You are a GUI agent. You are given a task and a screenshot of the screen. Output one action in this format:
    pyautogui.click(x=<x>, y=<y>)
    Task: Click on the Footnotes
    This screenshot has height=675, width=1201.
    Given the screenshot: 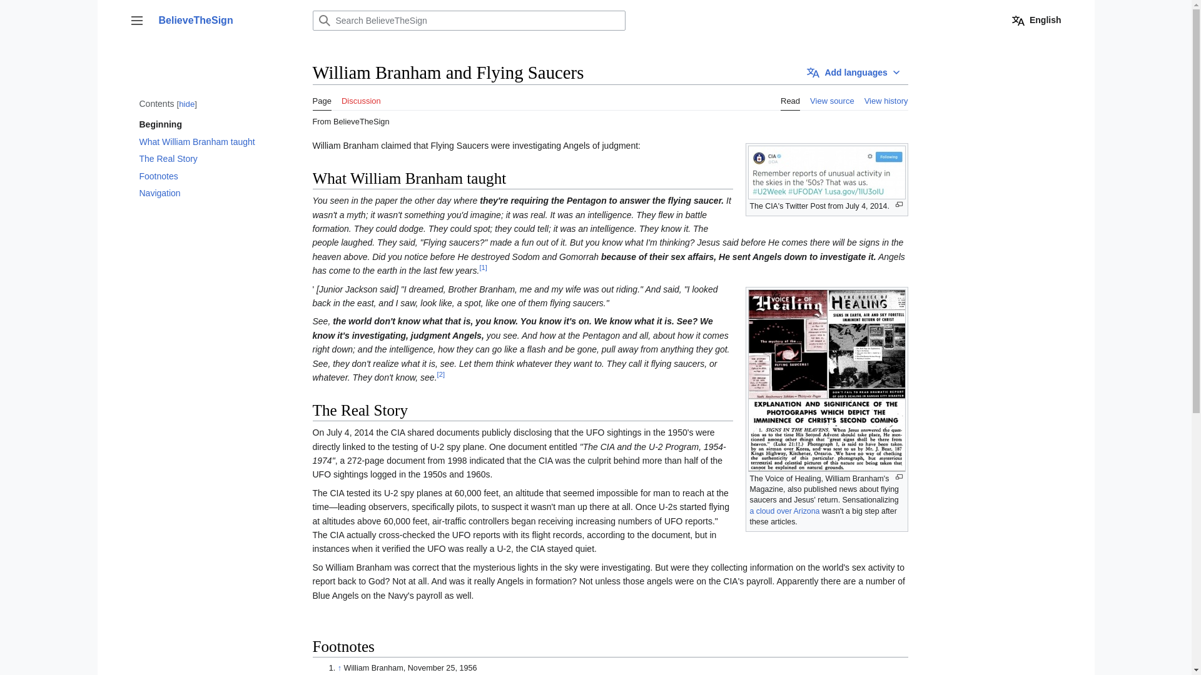 What is the action you would take?
    pyautogui.click(x=203, y=176)
    